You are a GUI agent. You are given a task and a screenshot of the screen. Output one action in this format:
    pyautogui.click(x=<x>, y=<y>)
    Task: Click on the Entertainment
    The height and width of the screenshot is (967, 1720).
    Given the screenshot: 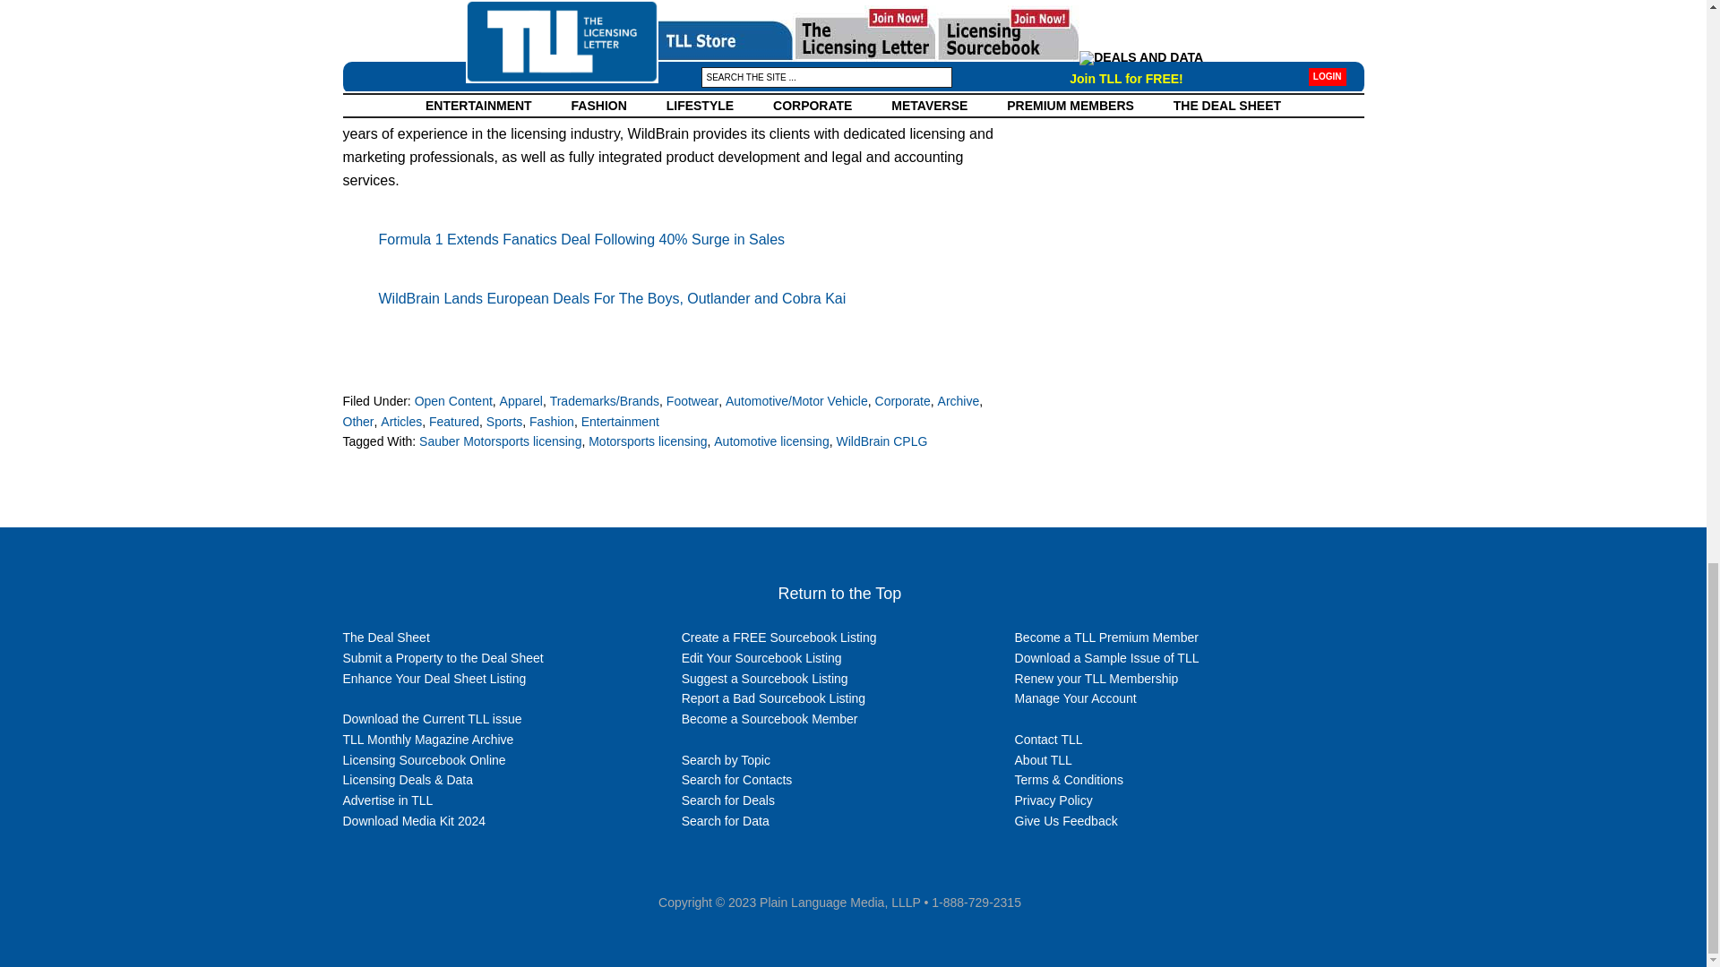 What is the action you would take?
    pyautogui.click(x=620, y=421)
    